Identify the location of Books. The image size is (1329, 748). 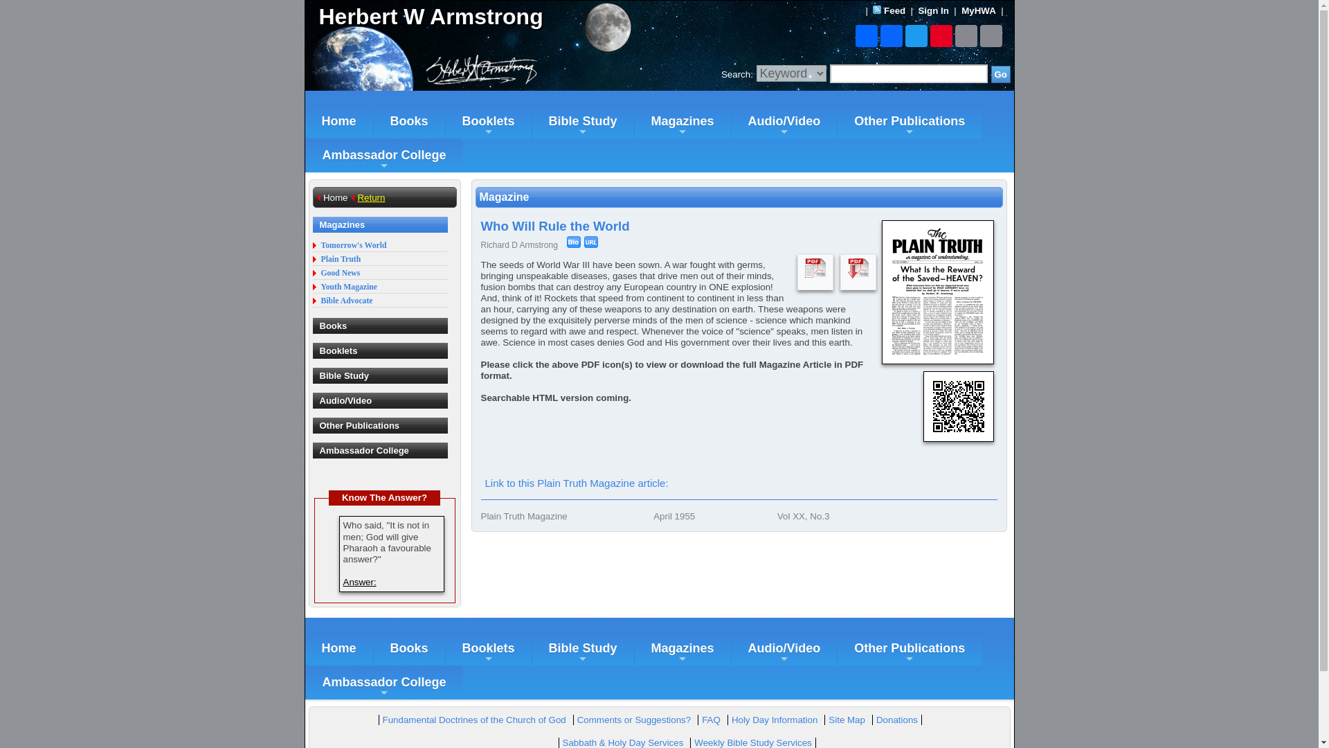
(409, 121).